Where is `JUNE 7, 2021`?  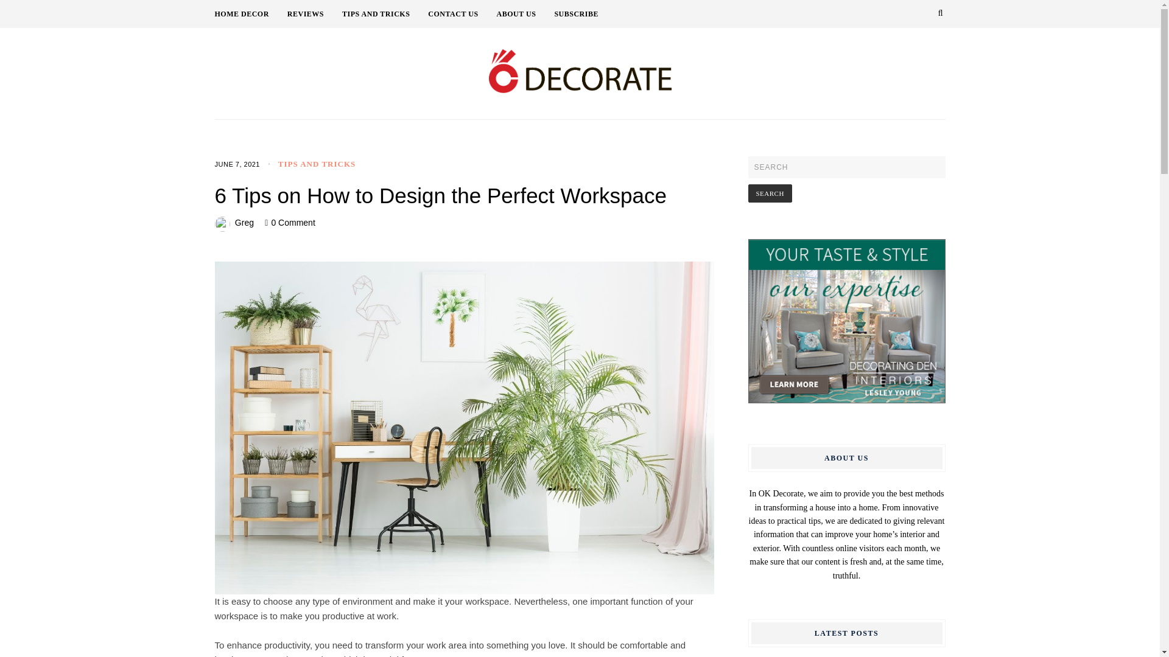
JUNE 7, 2021 is located at coordinates (236, 164).